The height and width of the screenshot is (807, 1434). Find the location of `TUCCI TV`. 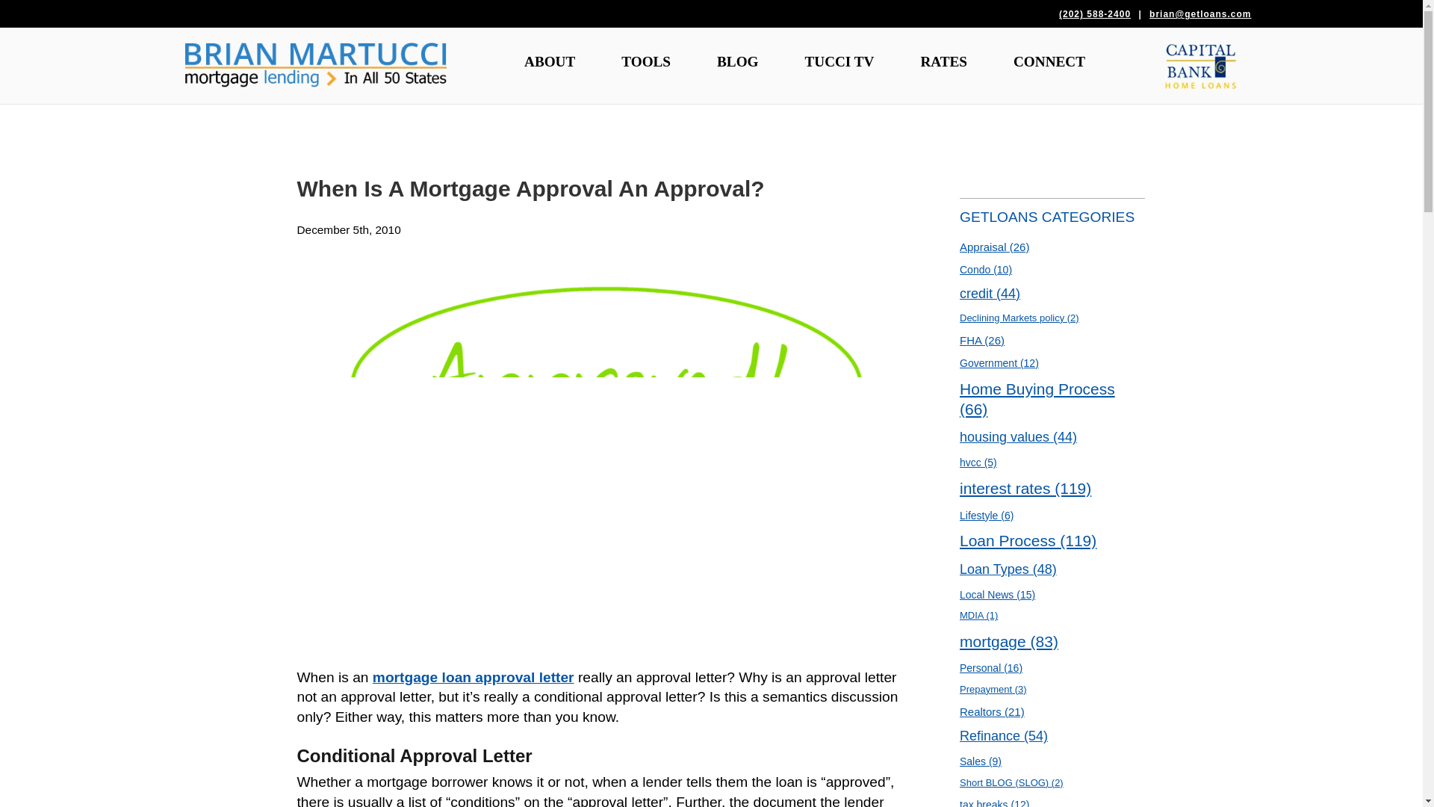

TUCCI TV is located at coordinates (839, 61).